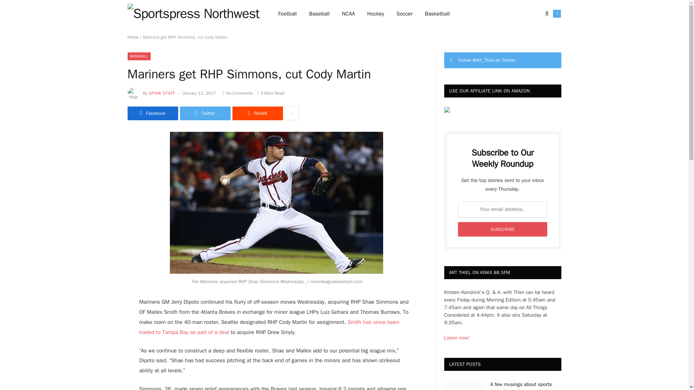  I want to click on Share on Reddit, so click(257, 113).